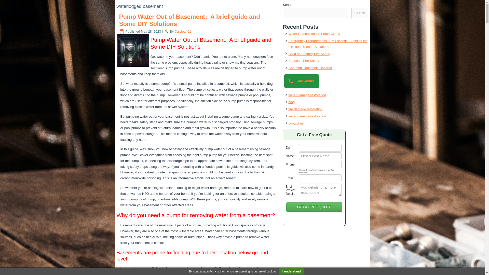 The width and height of the screenshot is (489, 275). What do you see at coordinates (291, 102) in the screenshot?
I see `blog` at bounding box center [291, 102].